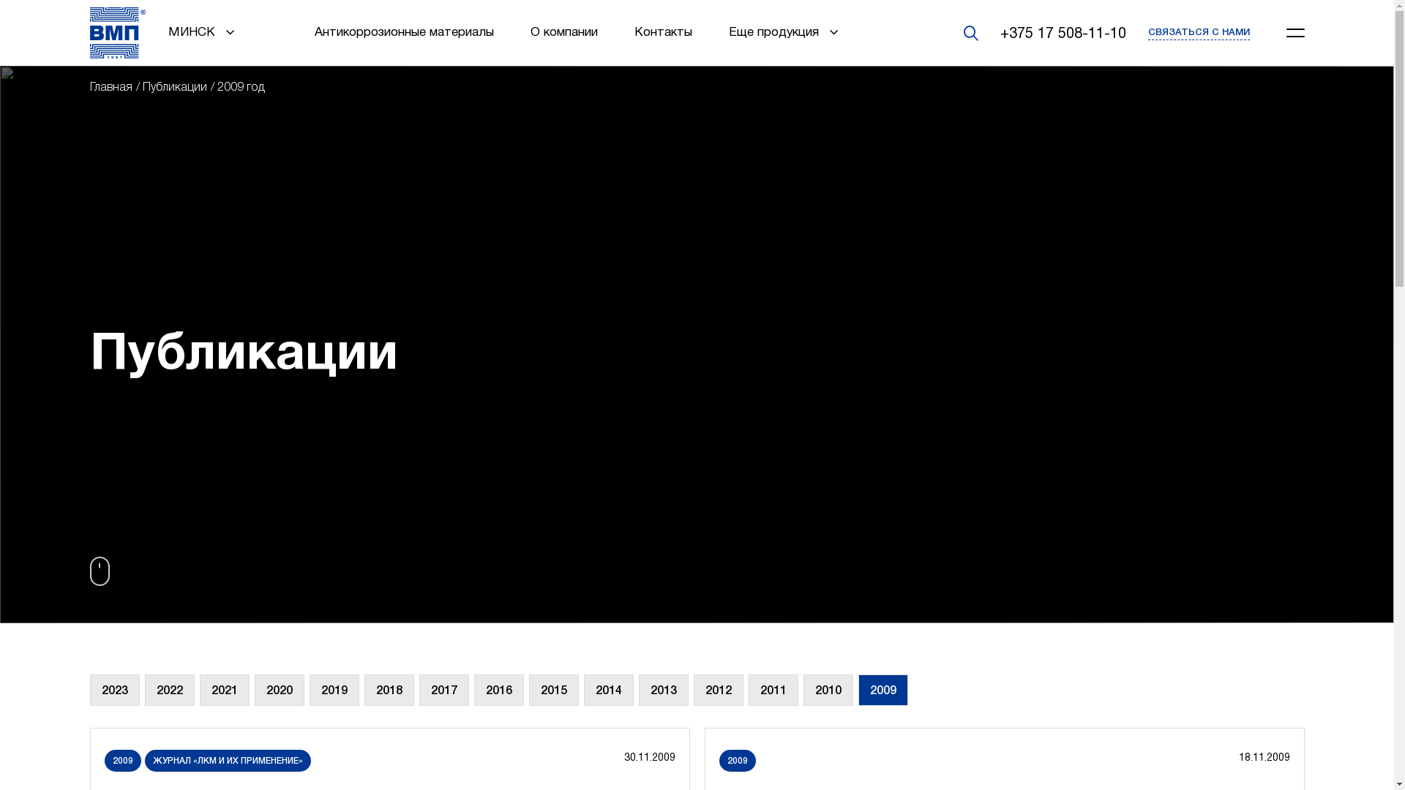 The height and width of the screenshot is (790, 1405). What do you see at coordinates (114, 691) in the screenshot?
I see `2023` at bounding box center [114, 691].